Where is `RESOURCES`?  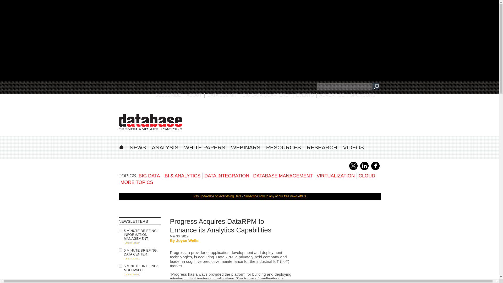 RESOURCES is located at coordinates (283, 147).